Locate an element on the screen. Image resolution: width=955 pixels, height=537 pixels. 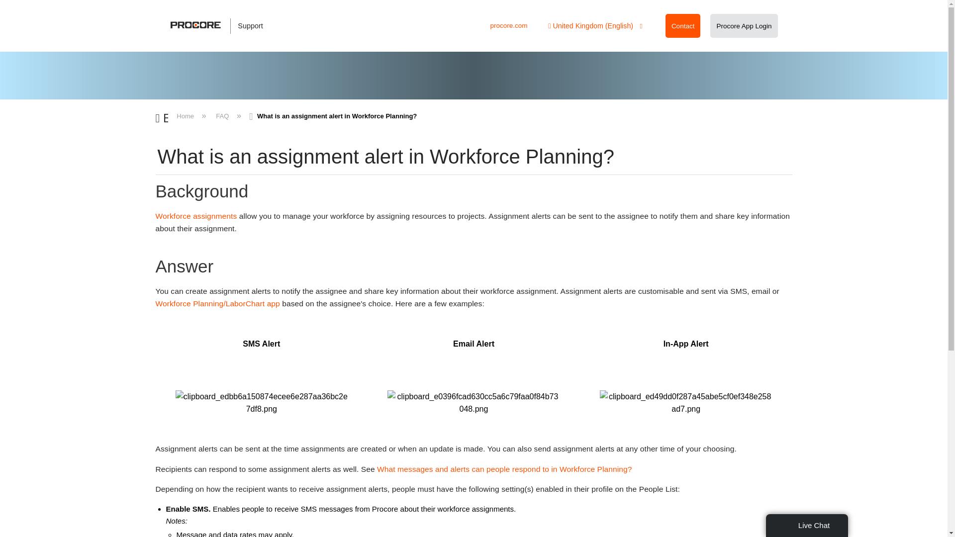
What is the LaborChart App? is located at coordinates (217, 303).